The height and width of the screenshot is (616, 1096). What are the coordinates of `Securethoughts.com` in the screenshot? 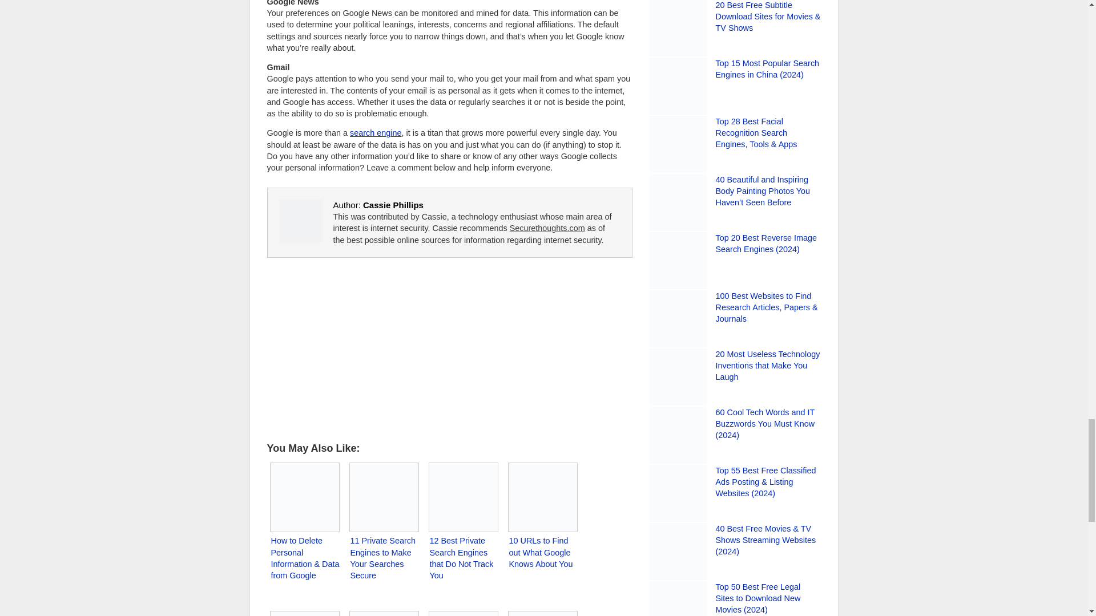 It's located at (547, 228).